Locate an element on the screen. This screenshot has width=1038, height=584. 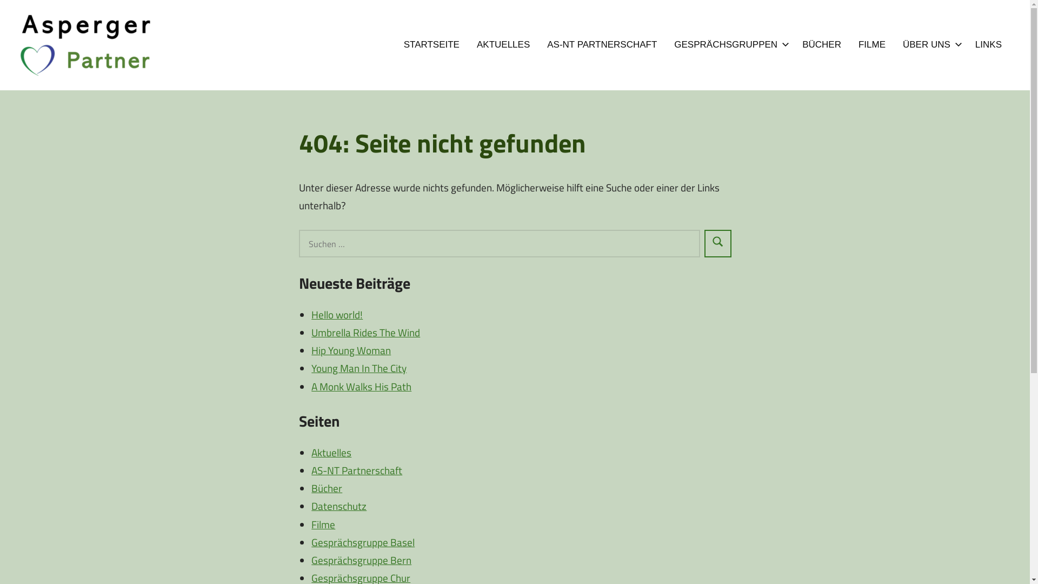
Umbrella Rides The Wind is located at coordinates (365, 332).